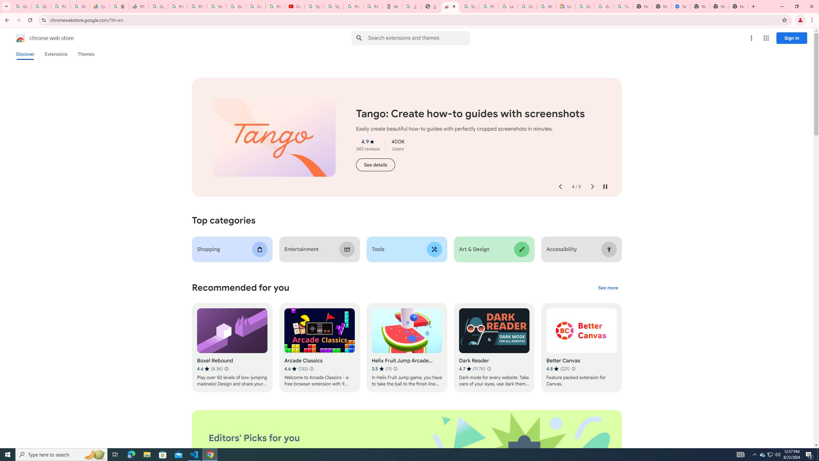 This screenshot has width=819, height=461. What do you see at coordinates (585, 6) in the screenshot?
I see `Sign in - Google Accounts` at bounding box center [585, 6].